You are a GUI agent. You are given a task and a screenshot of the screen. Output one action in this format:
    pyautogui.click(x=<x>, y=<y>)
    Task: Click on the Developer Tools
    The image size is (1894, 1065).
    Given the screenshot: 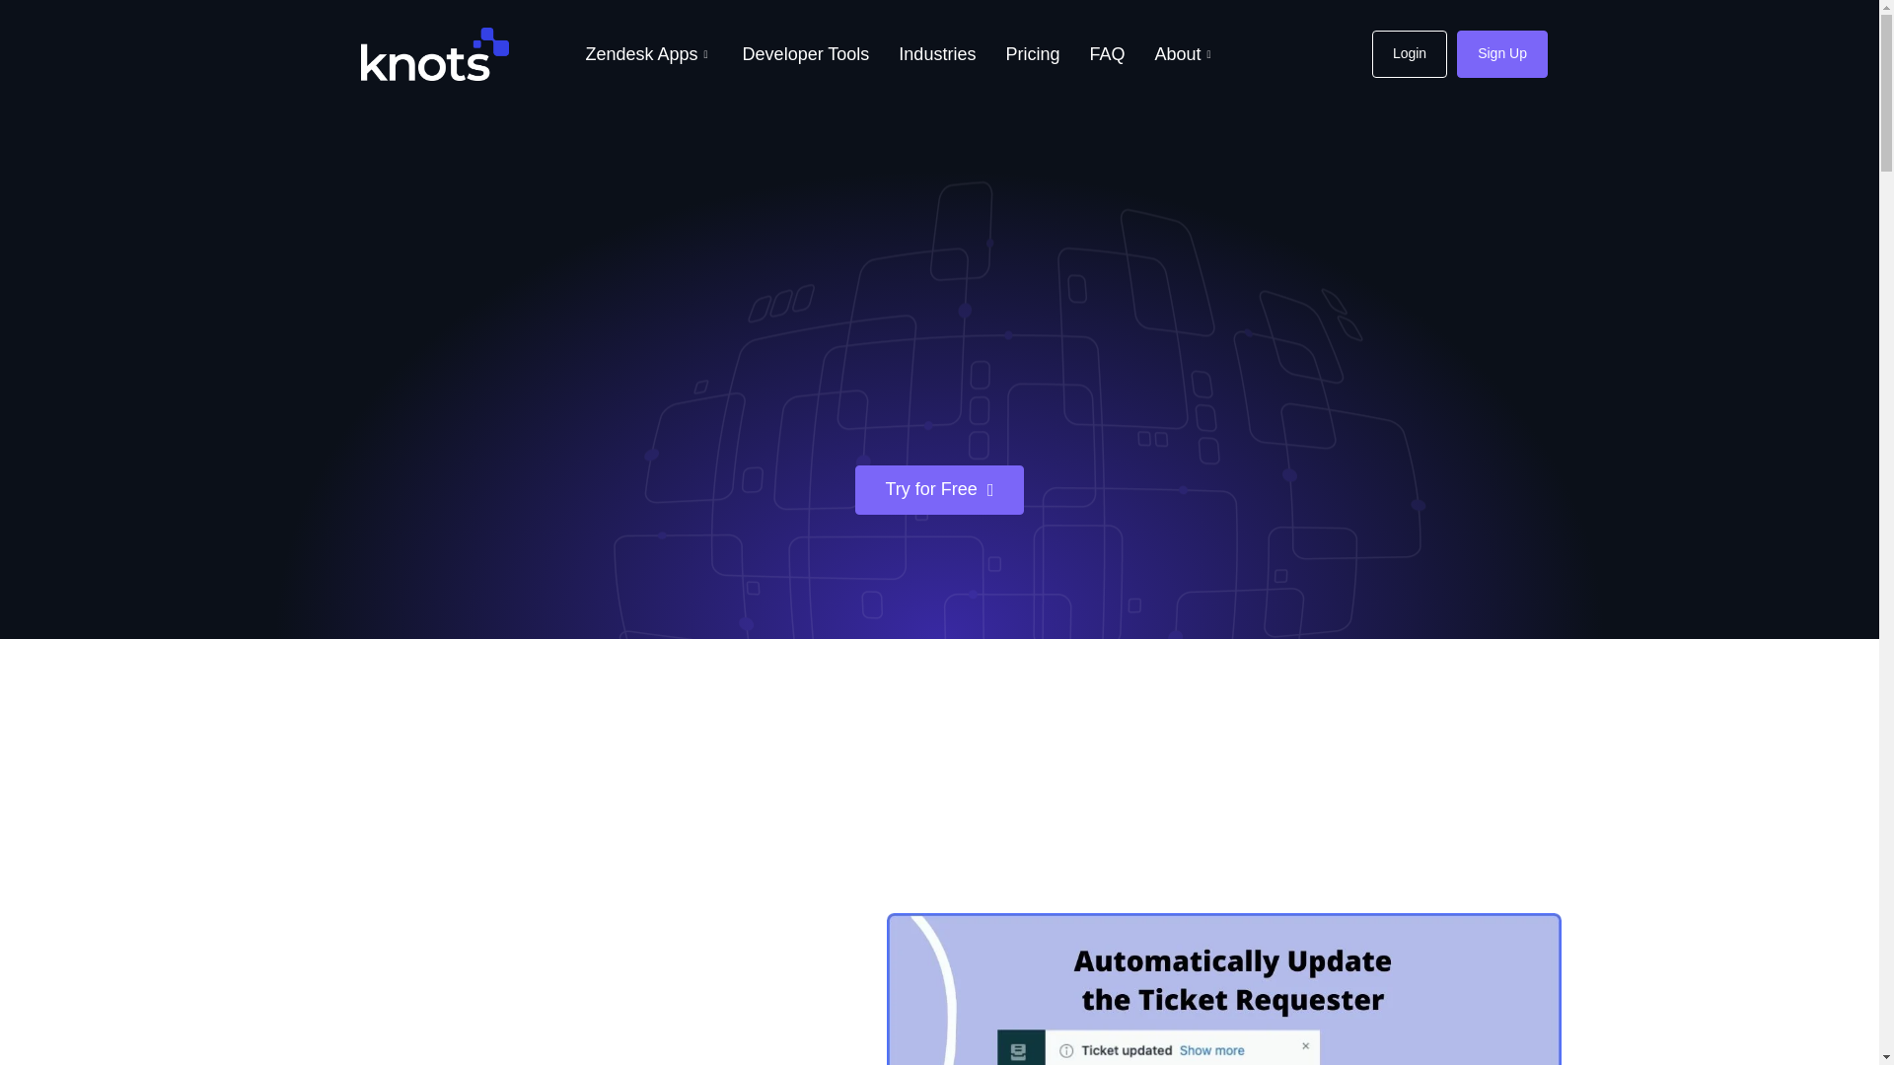 What is the action you would take?
    pyautogui.click(x=805, y=54)
    